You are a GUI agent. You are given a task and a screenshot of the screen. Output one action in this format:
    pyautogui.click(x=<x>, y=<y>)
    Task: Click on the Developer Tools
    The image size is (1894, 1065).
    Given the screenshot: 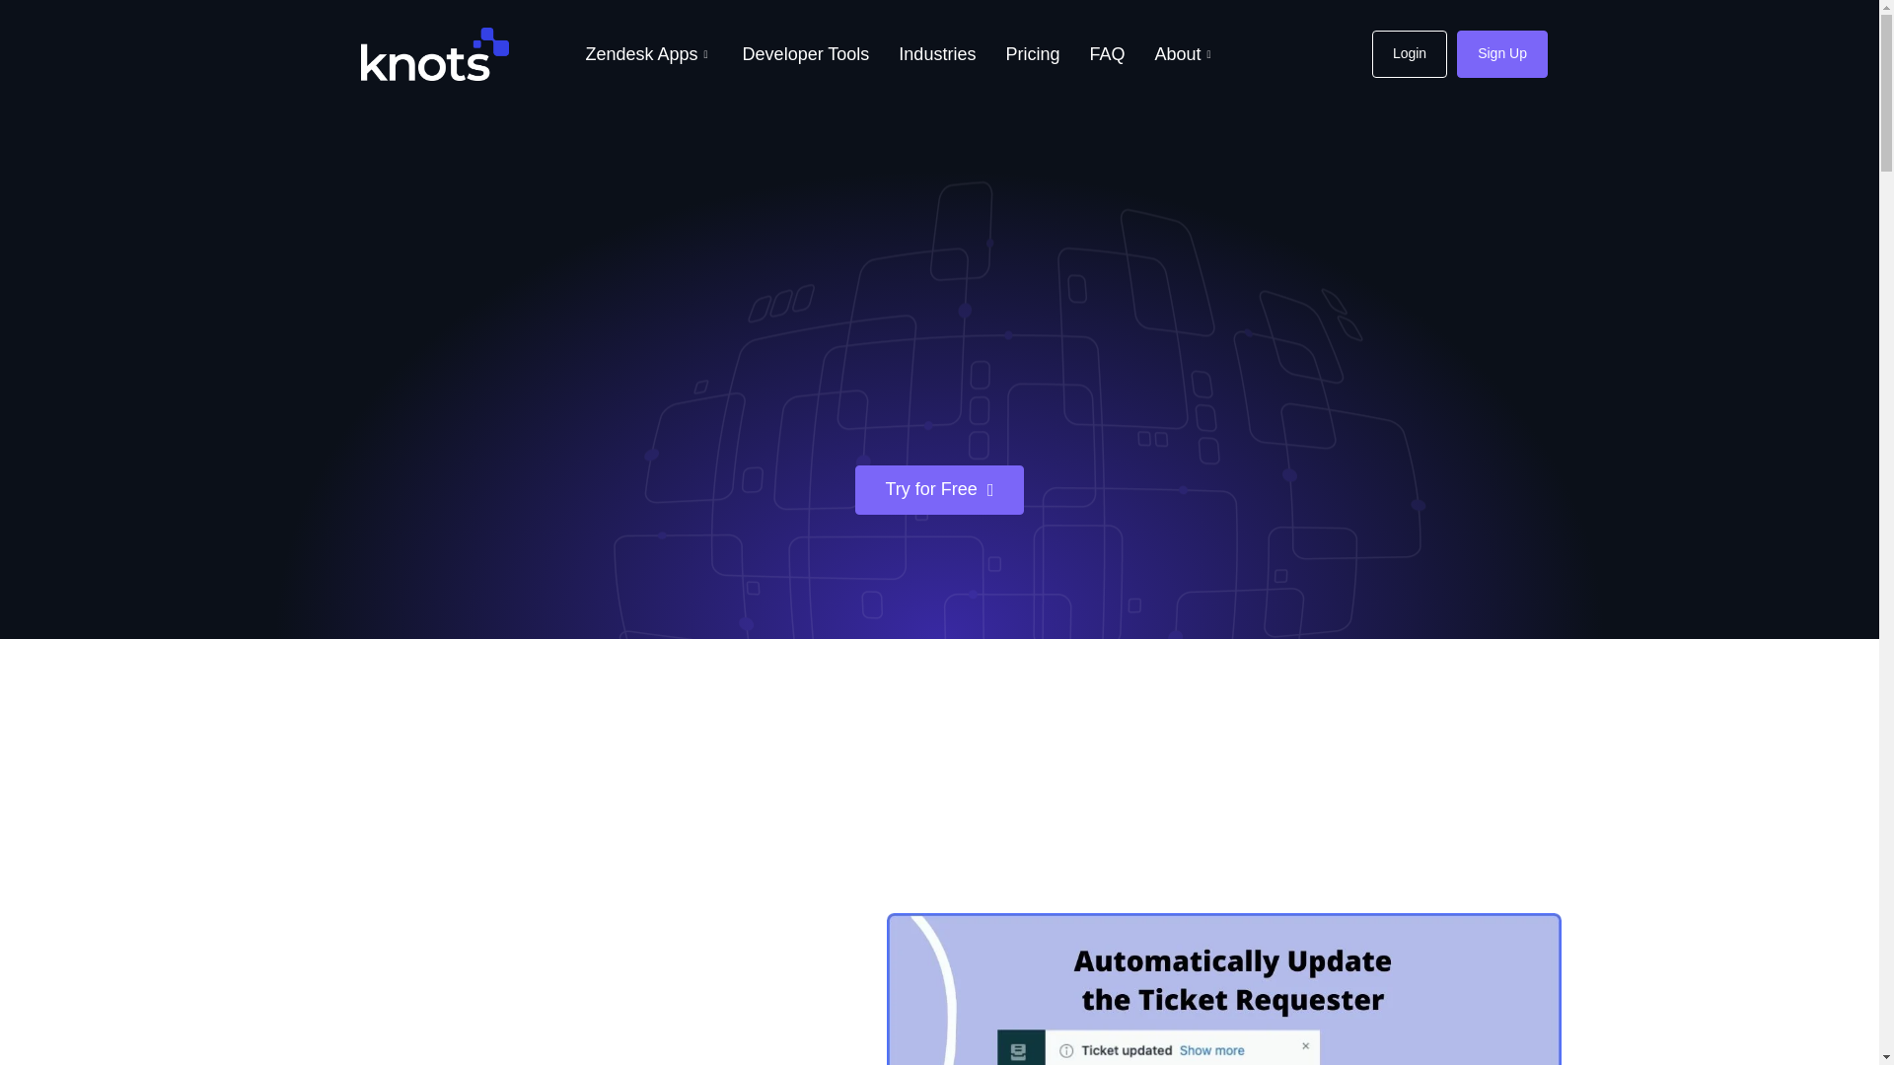 What is the action you would take?
    pyautogui.click(x=805, y=54)
    